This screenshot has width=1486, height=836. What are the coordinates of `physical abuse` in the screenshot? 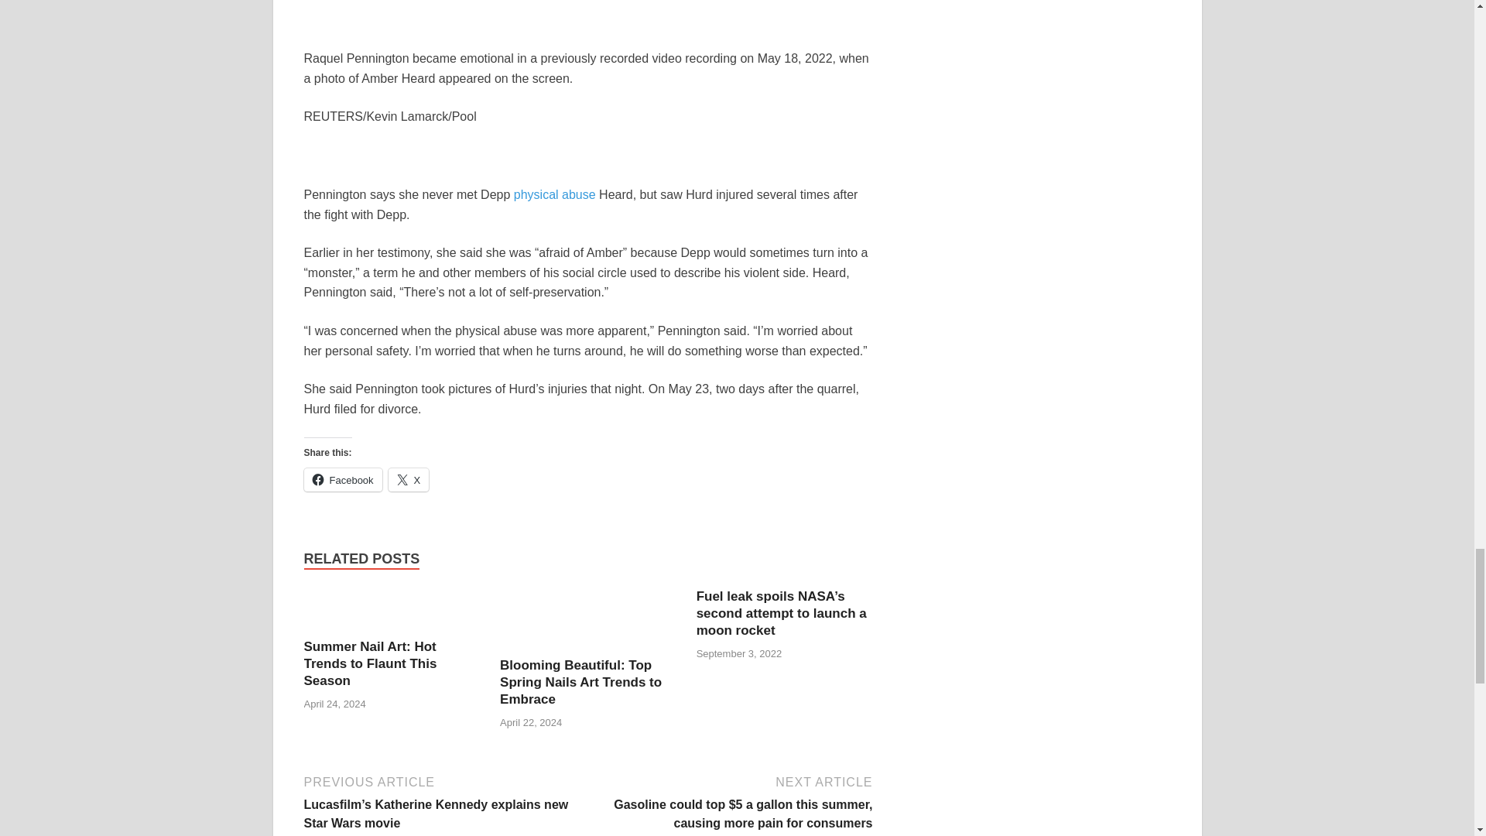 It's located at (554, 195).